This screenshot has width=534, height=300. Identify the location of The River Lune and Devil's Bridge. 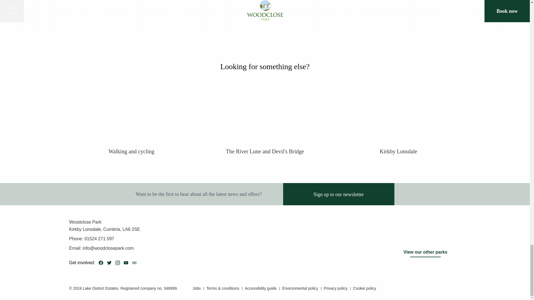
(265, 152).